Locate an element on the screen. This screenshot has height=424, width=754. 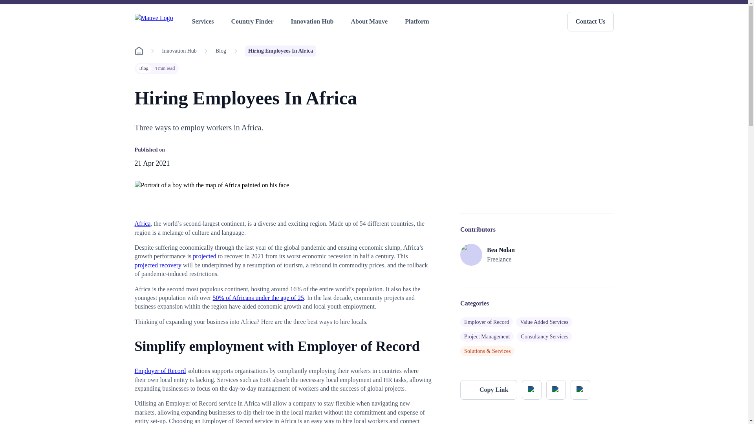
Wednesday 21 April 2021 at 12:22:17 BST is located at coordinates (152, 163).